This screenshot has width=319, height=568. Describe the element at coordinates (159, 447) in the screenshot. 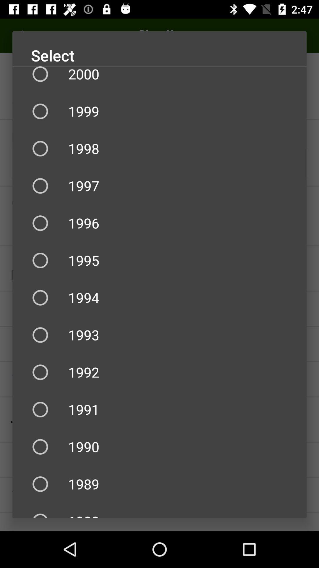

I see `click icon above the 1989 item` at that location.